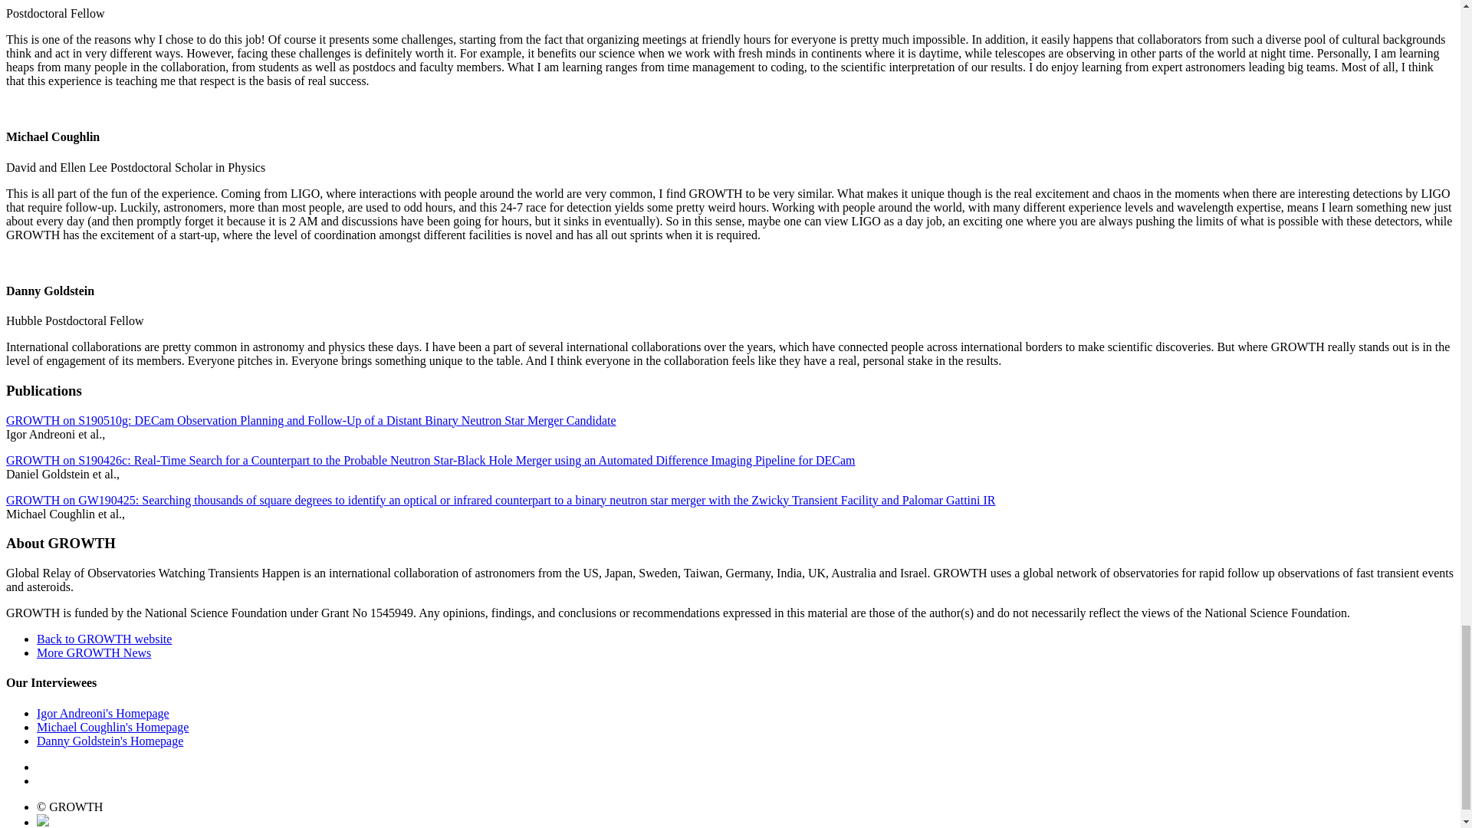 This screenshot has height=828, width=1472. Describe the element at coordinates (94, 652) in the screenshot. I see `More GROWTH News` at that location.